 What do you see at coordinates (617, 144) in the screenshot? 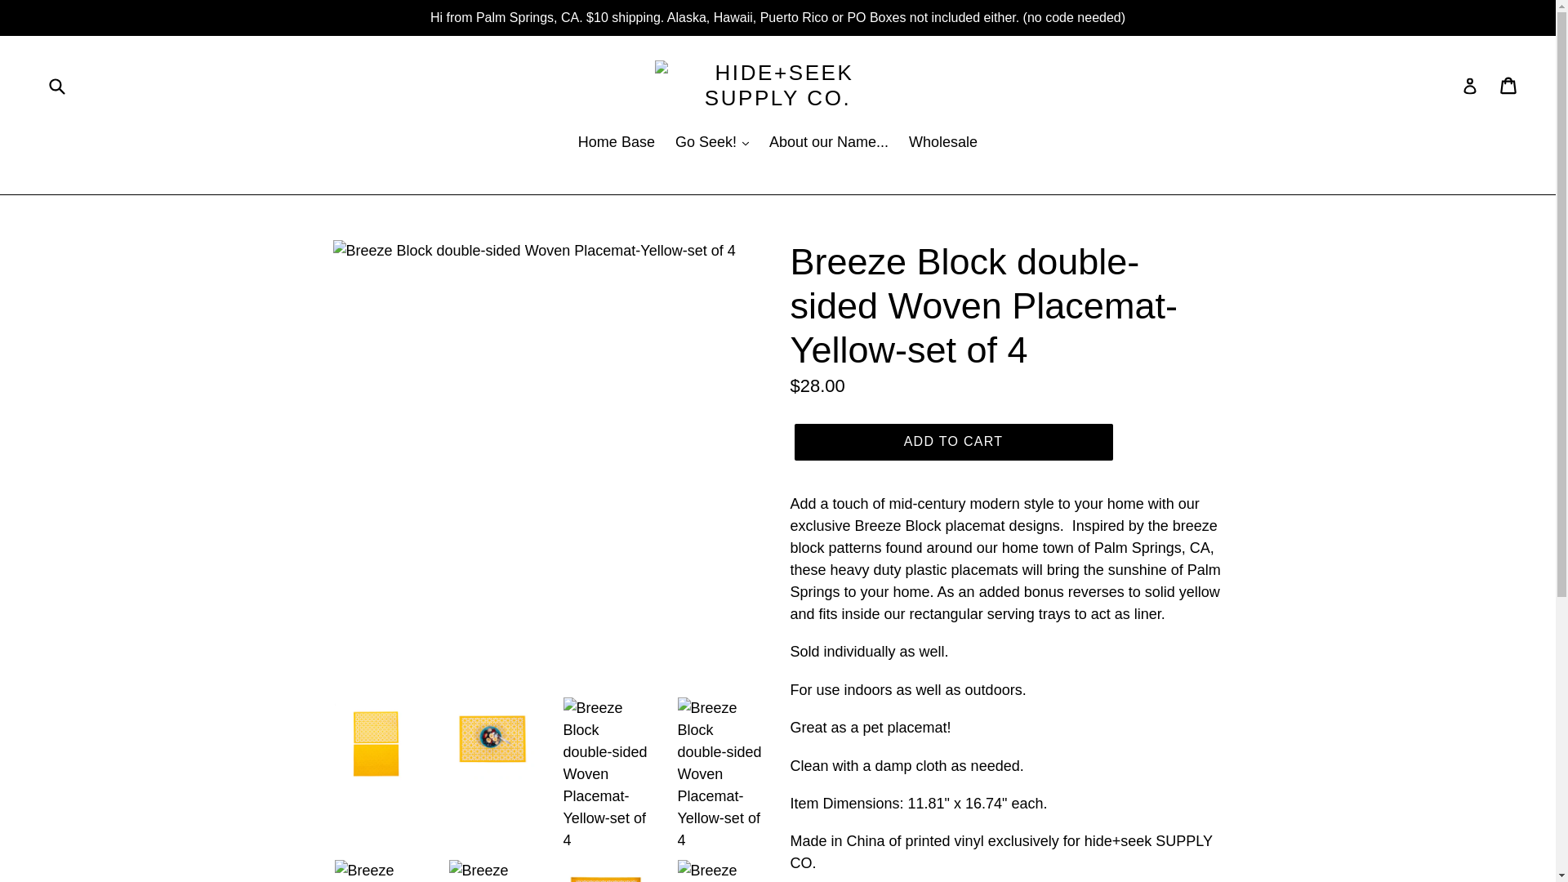
I see `Home Base` at bounding box center [617, 144].